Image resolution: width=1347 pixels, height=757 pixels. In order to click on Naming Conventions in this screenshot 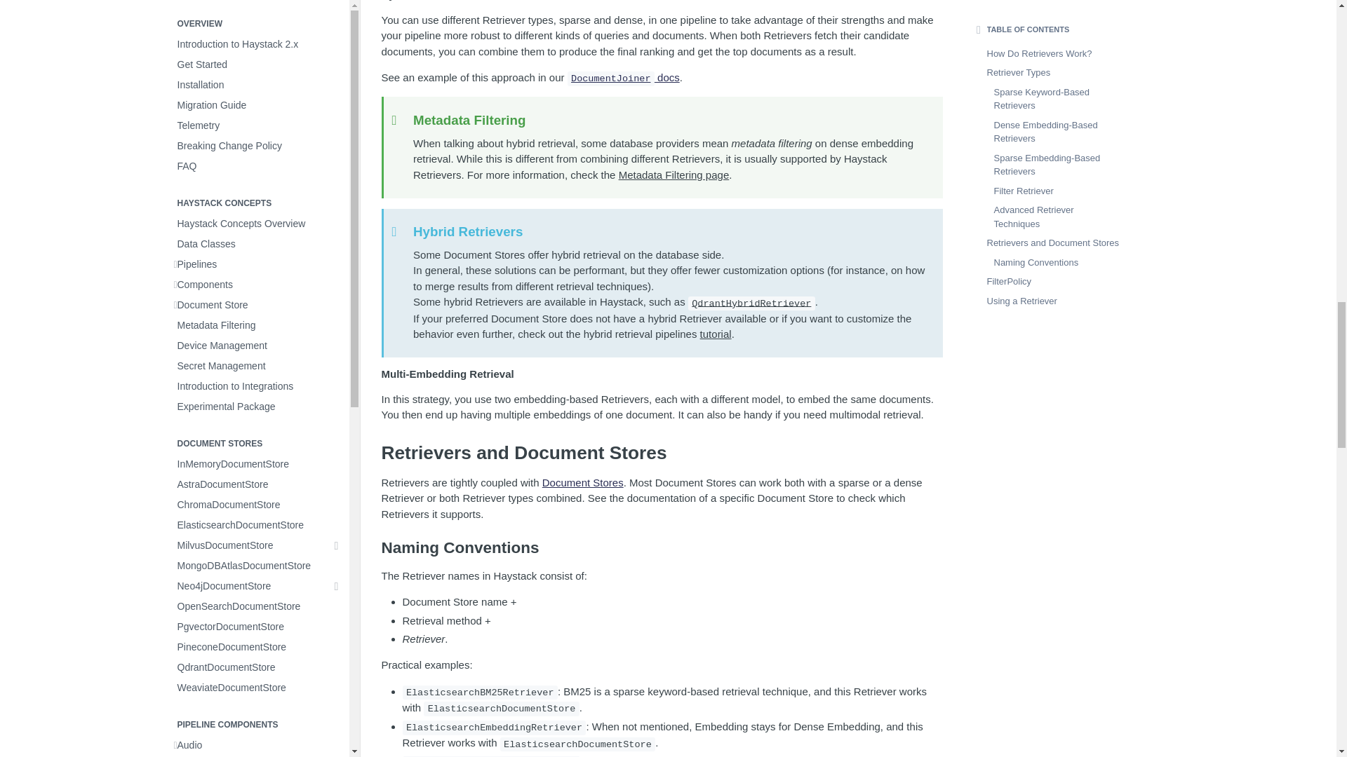, I will do `click(662, 547)`.